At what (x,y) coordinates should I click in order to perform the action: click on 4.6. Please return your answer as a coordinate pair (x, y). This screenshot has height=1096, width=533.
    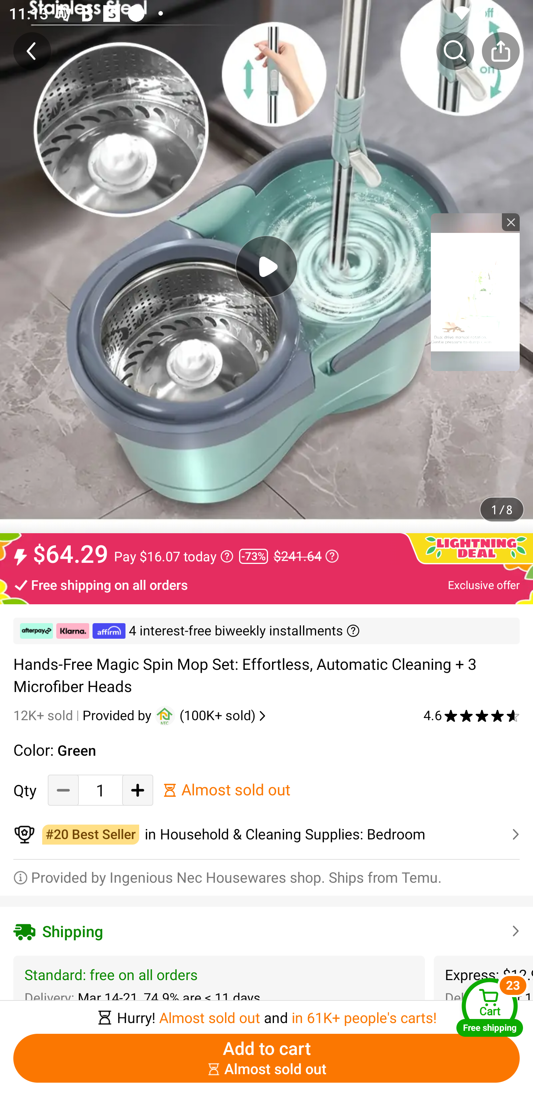
    Looking at the image, I should click on (472, 715).